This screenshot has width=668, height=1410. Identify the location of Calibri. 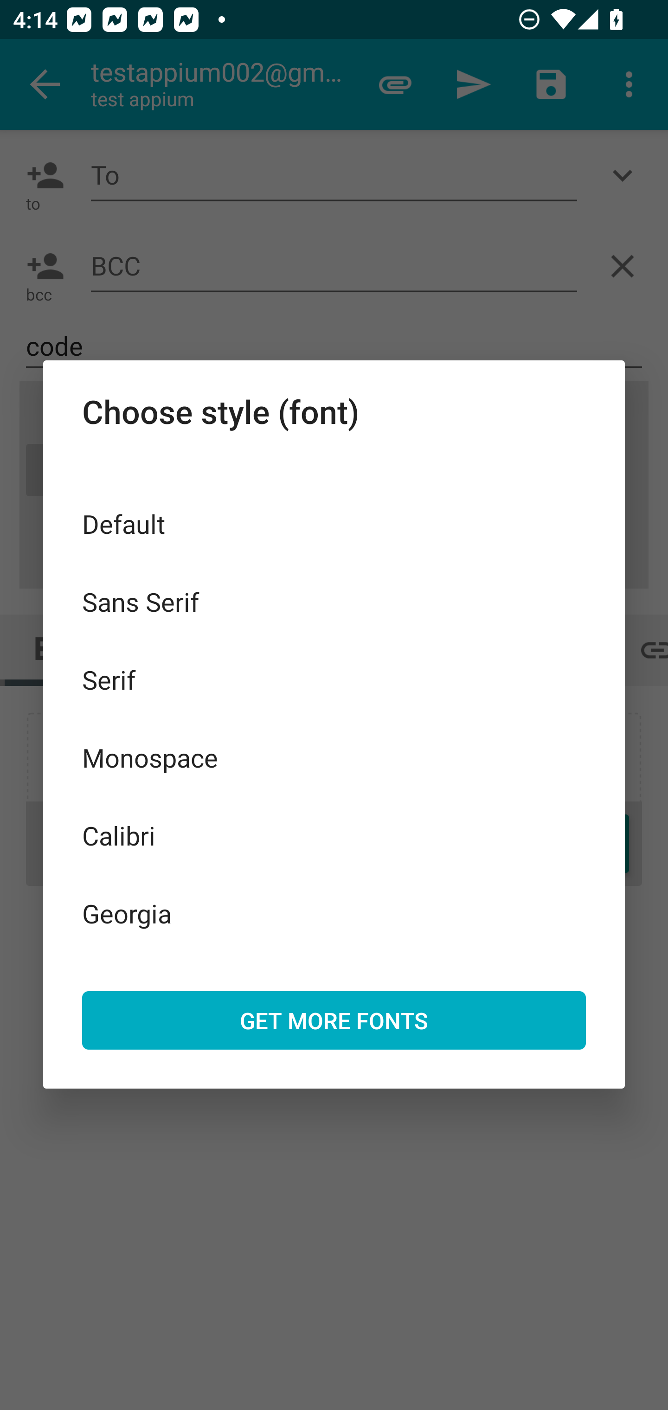
(334, 835).